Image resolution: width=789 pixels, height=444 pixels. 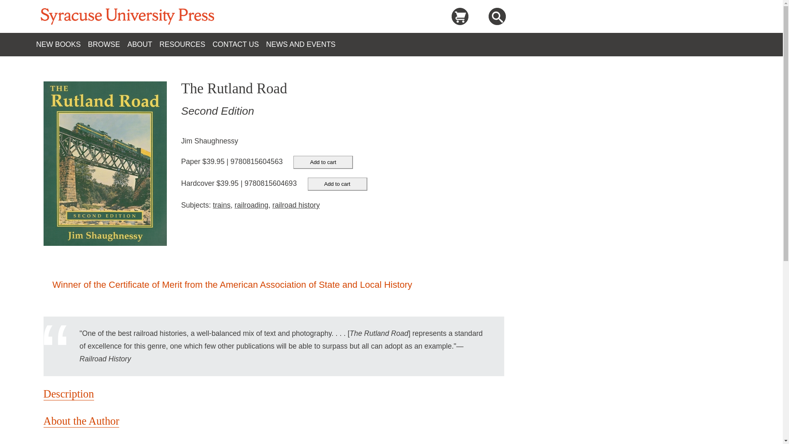 What do you see at coordinates (460, 16) in the screenshot?
I see `open cartGo to cart` at bounding box center [460, 16].